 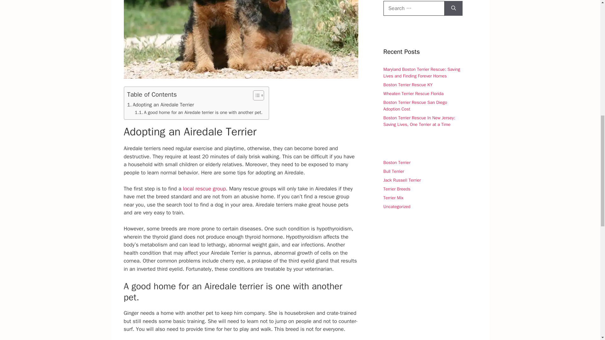 What do you see at coordinates (393, 171) in the screenshot?
I see `Bull Terrier` at bounding box center [393, 171].